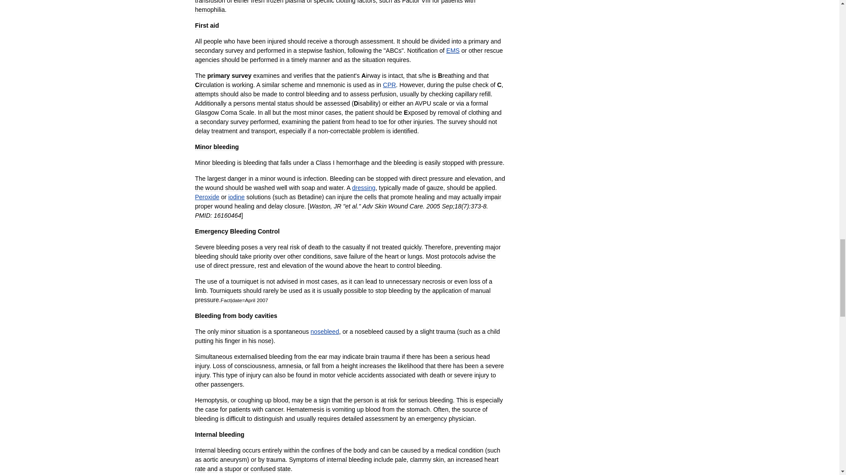  I want to click on iodine, so click(236, 197).